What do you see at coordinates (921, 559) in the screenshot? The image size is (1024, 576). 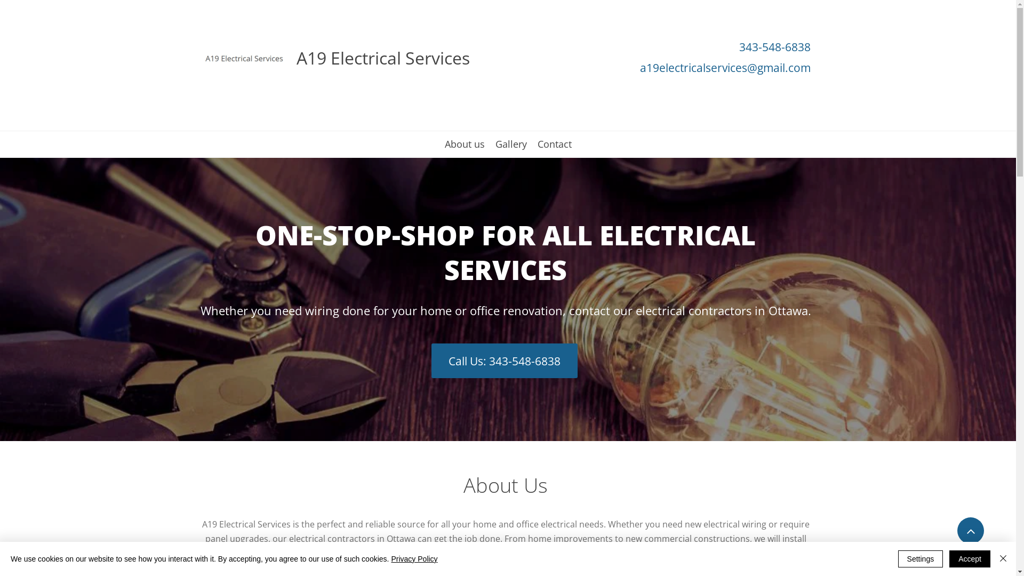 I see `Settings` at bounding box center [921, 559].